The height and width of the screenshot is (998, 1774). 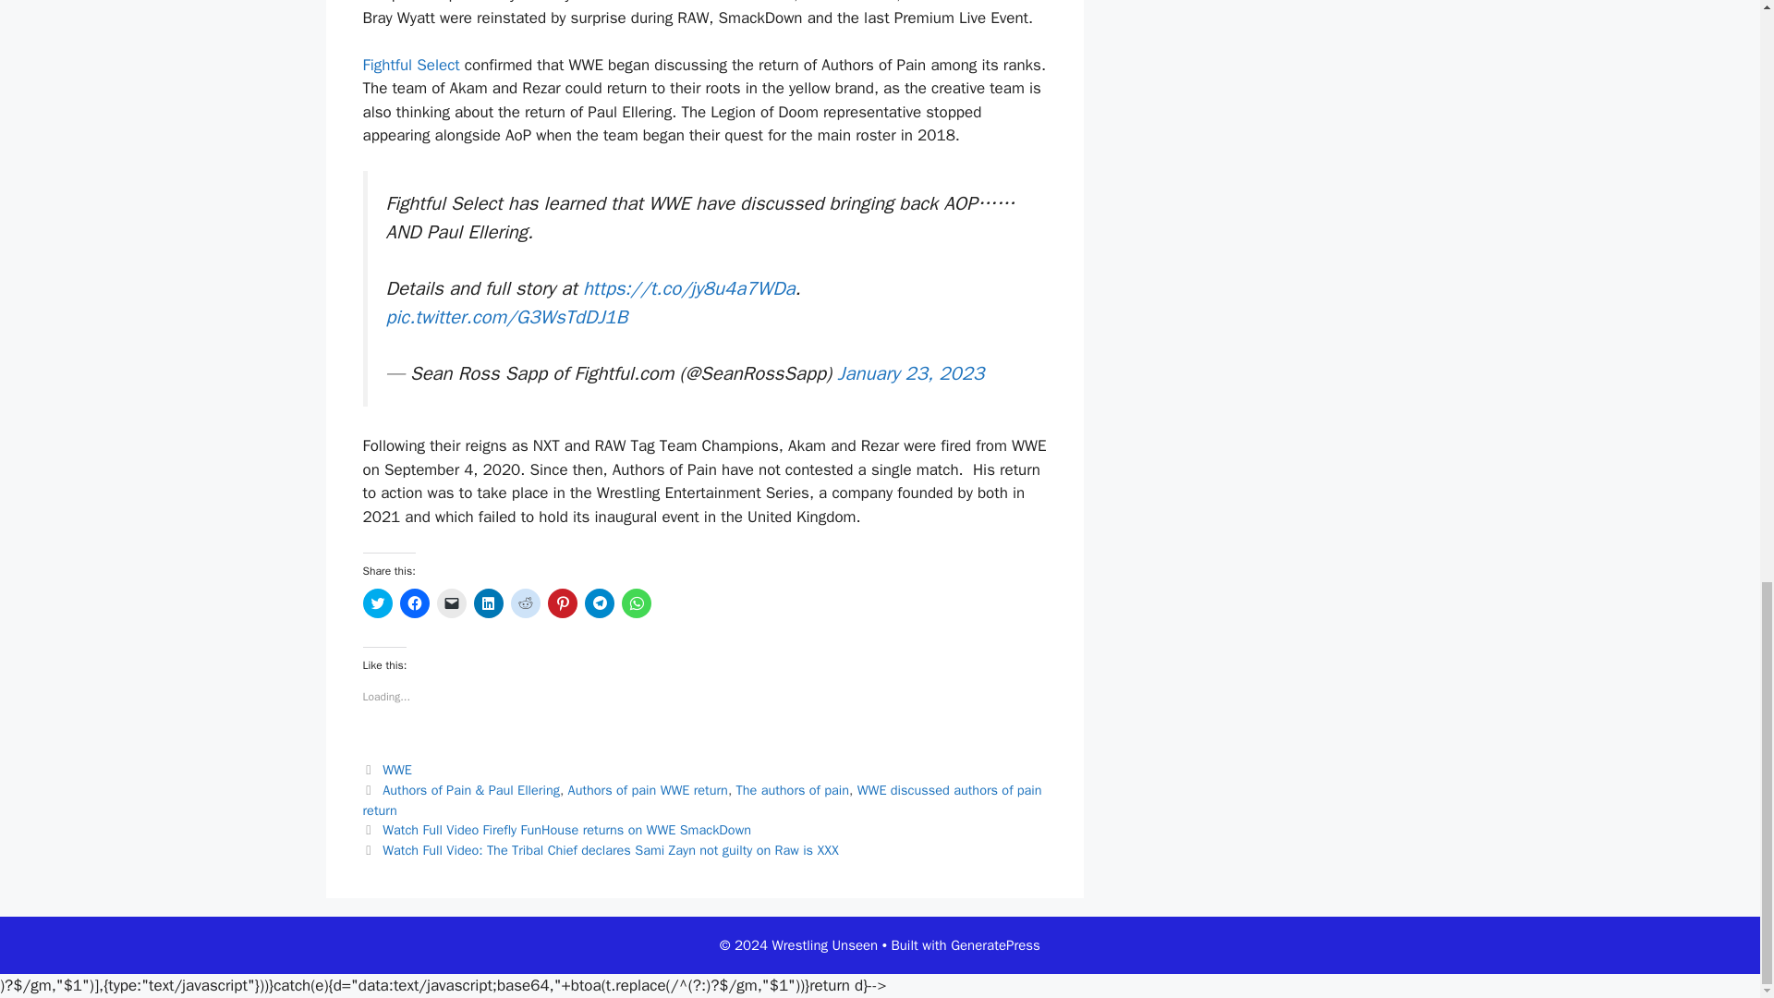 What do you see at coordinates (410, 65) in the screenshot?
I see `Fightful Select` at bounding box center [410, 65].